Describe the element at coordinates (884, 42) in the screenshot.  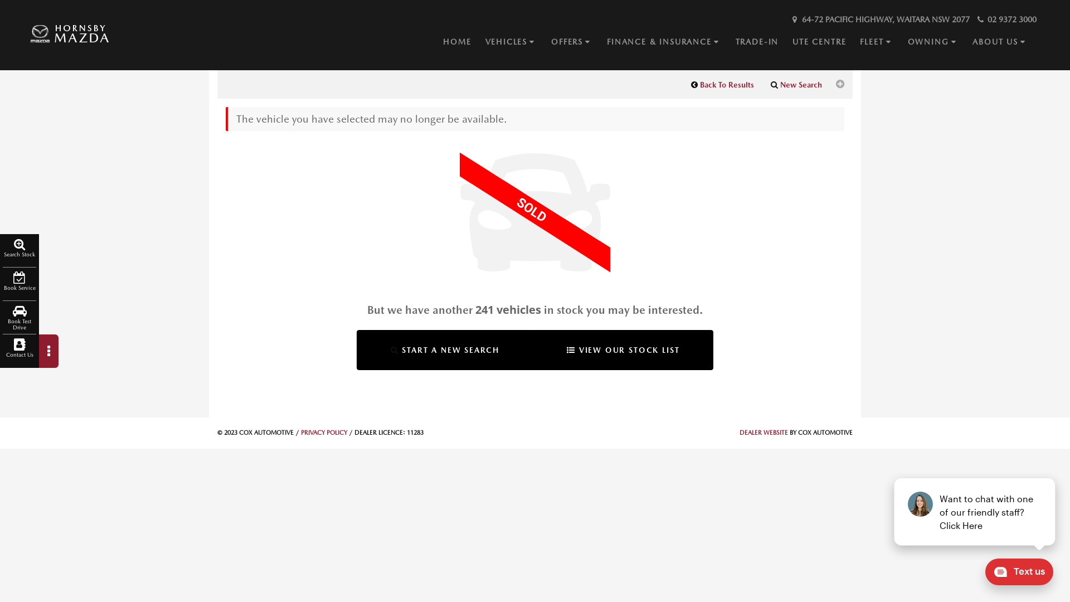
I see `FLEET` at that location.